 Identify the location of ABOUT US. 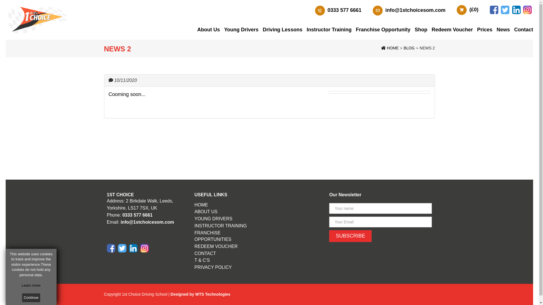
(206, 212).